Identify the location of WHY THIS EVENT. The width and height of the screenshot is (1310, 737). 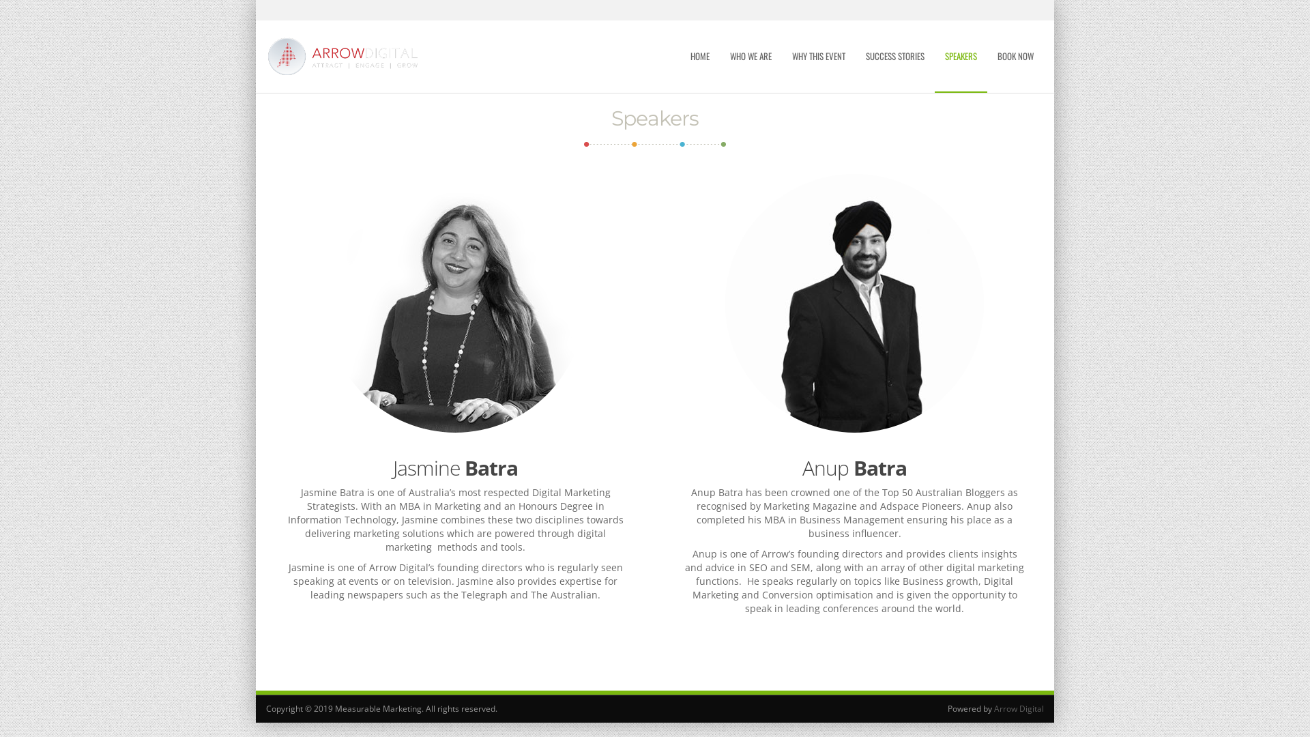
(819, 56).